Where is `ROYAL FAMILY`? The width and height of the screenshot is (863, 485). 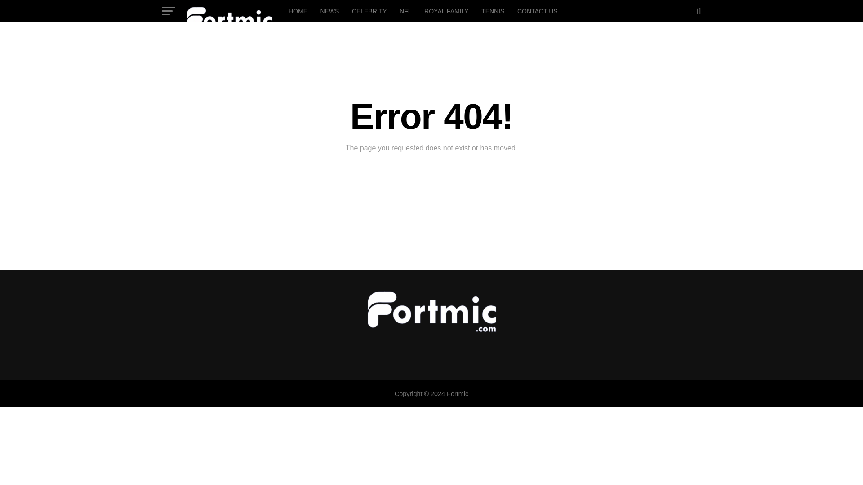 ROYAL FAMILY is located at coordinates (446, 11).